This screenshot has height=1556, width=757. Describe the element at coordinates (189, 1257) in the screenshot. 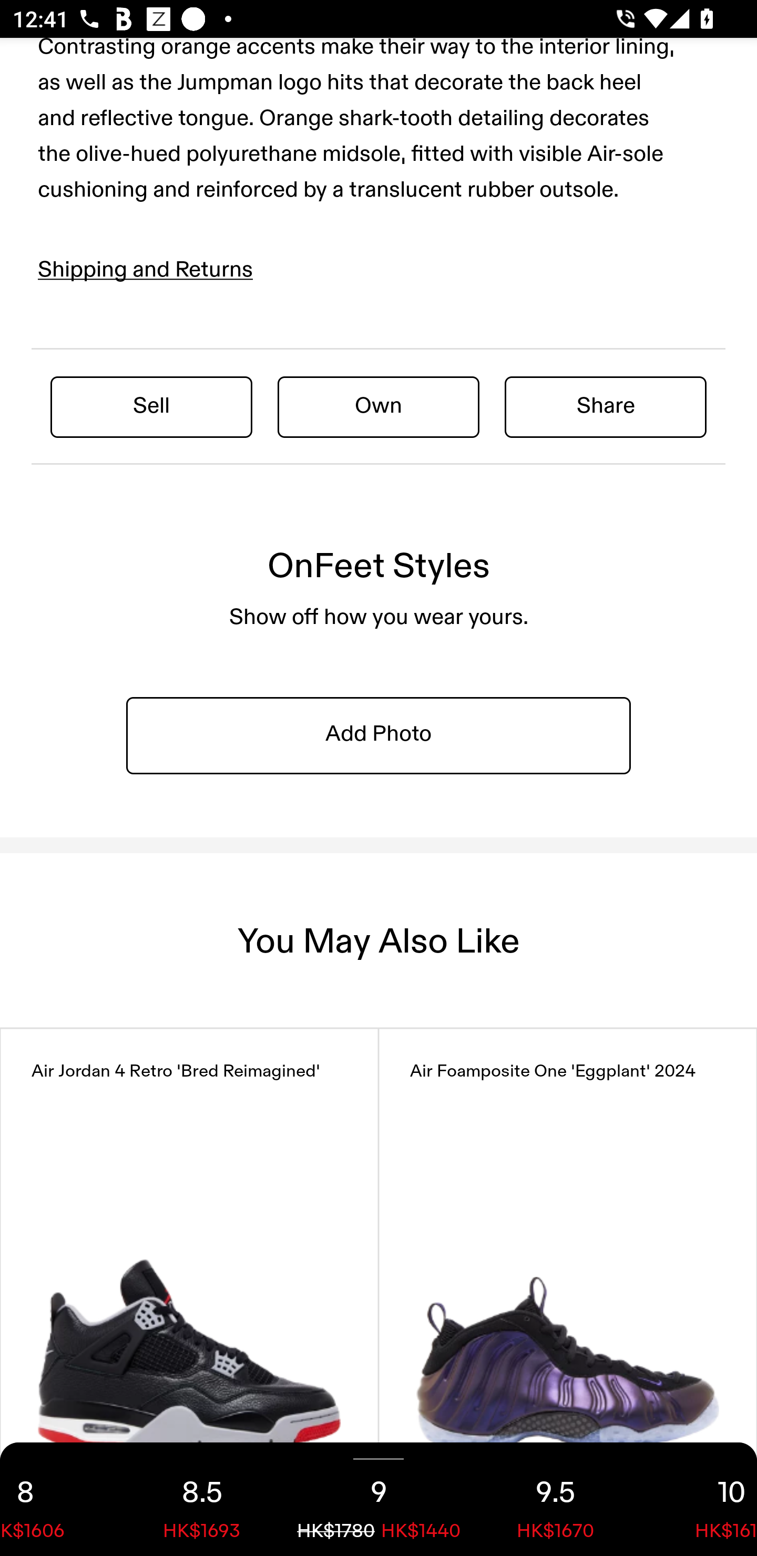

I see `Air Jordan 4 Retro 'Bred Reimagined'` at that location.